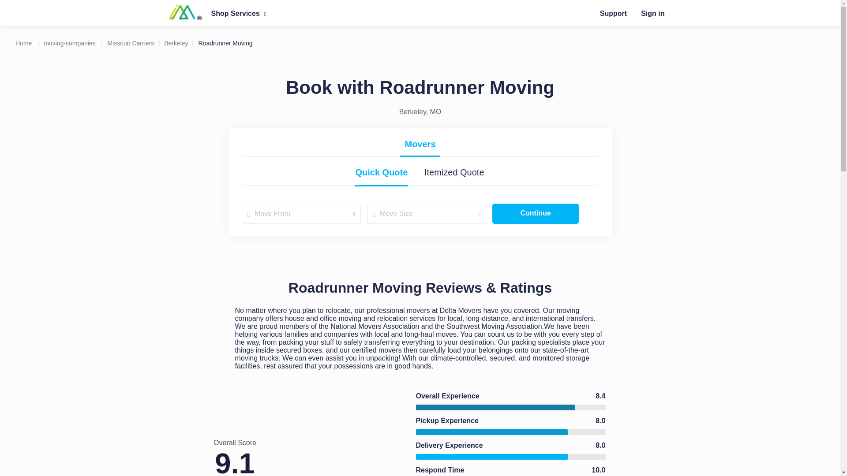 The width and height of the screenshot is (847, 476). I want to click on Sign in, so click(652, 13).